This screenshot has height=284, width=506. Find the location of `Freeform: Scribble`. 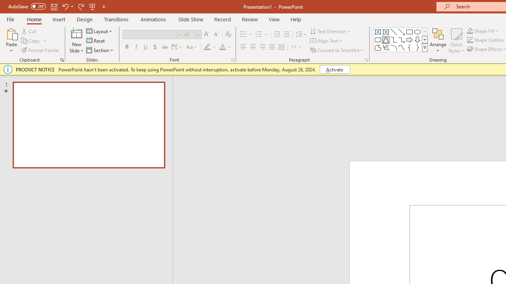

Freeform: Scribble is located at coordinates (386, 47).